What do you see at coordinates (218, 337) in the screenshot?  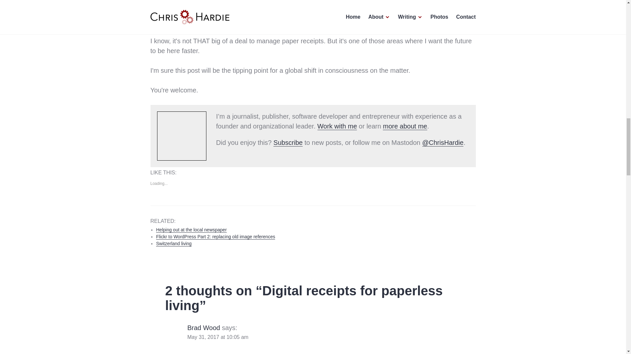 I see `May 31, 2017 at 10:05 am` at bounding box center [218, 337].